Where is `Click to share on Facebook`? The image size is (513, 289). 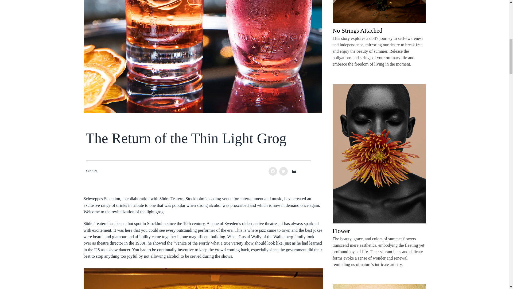 Click to share on Facebook is located at coordinates (273, 171).